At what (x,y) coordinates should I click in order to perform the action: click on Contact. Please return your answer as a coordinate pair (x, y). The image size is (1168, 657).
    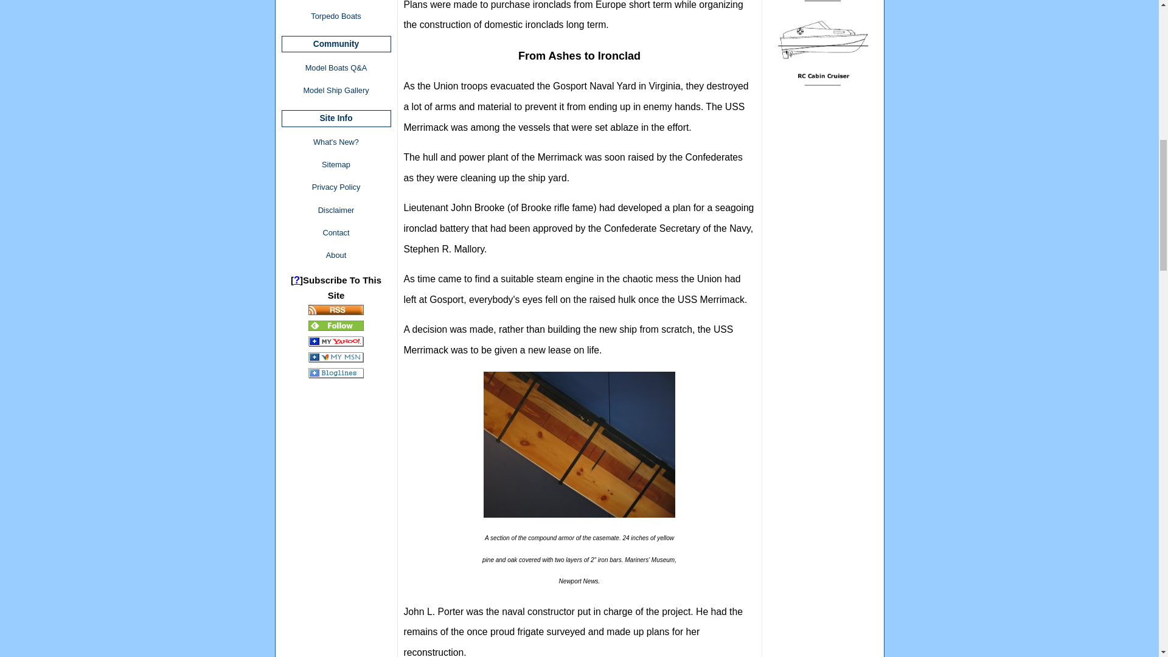
    Looking at the image, I should click on (336, 232).